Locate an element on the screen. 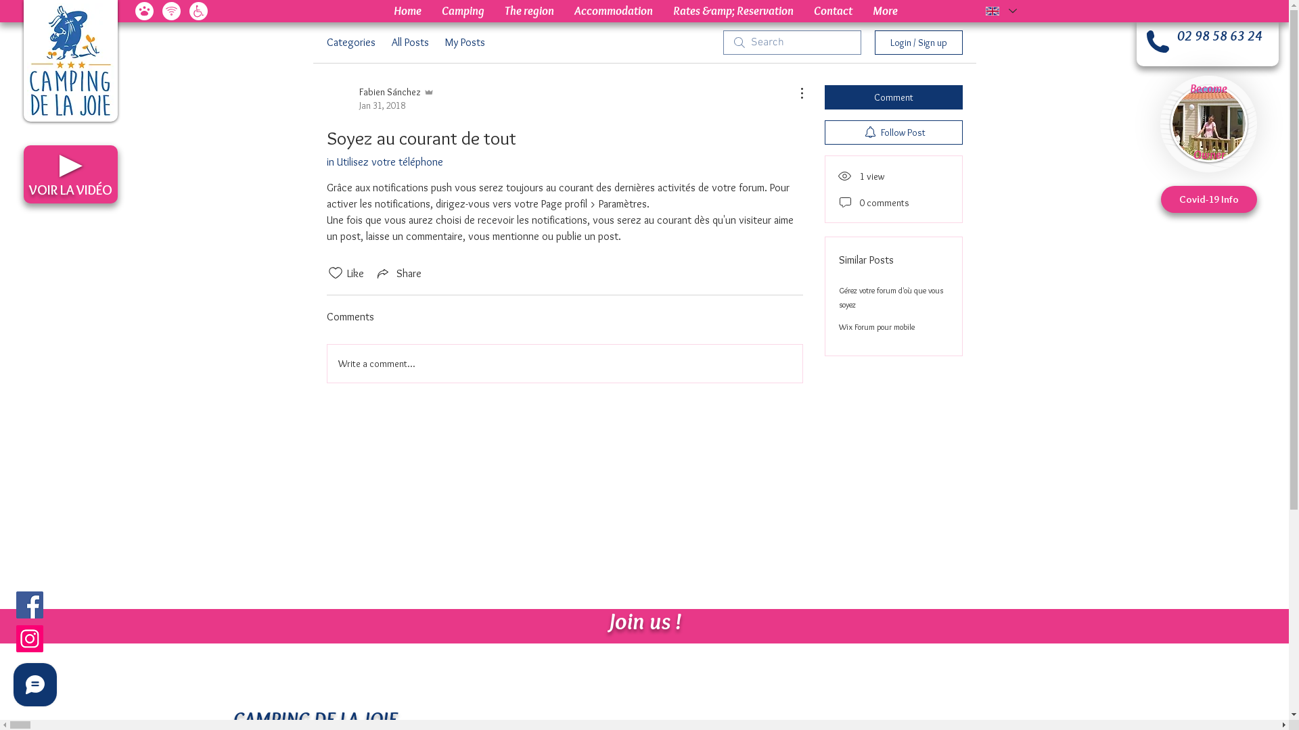  Comment is located at coordinates (893, 97).